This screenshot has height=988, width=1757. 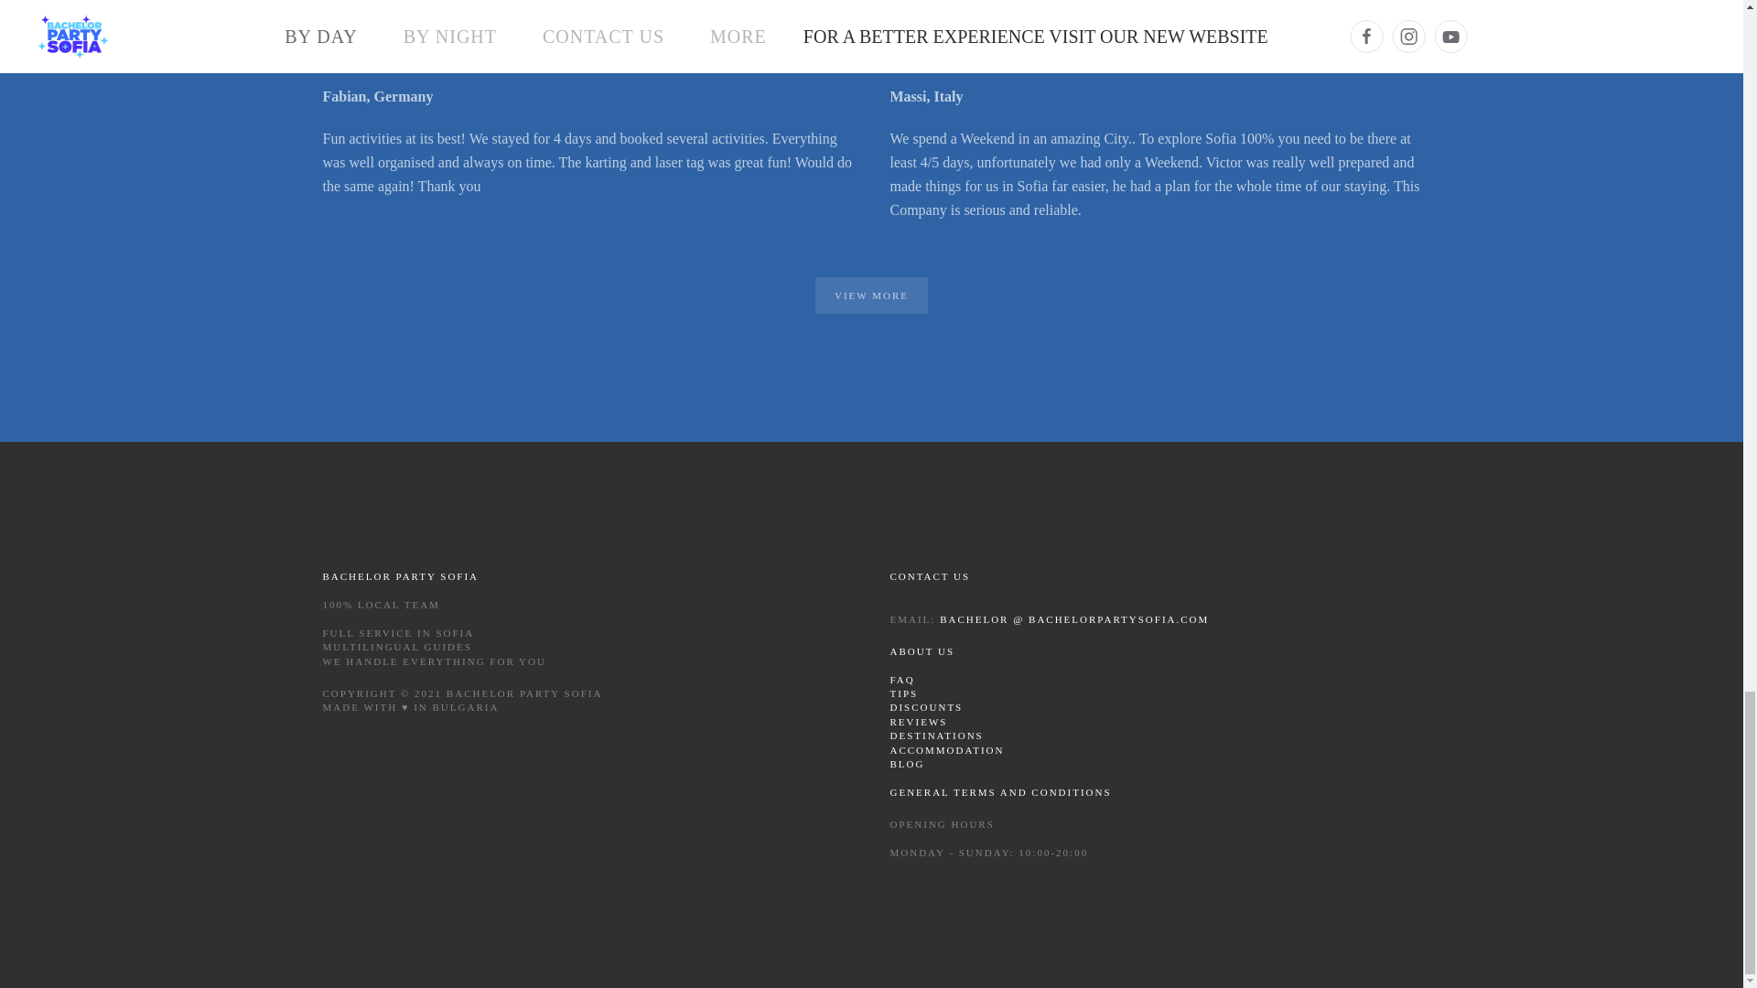 What do you see at coordinates (900, 679) in the screenshot?
I see `faq` at bounding box center [900, 679].